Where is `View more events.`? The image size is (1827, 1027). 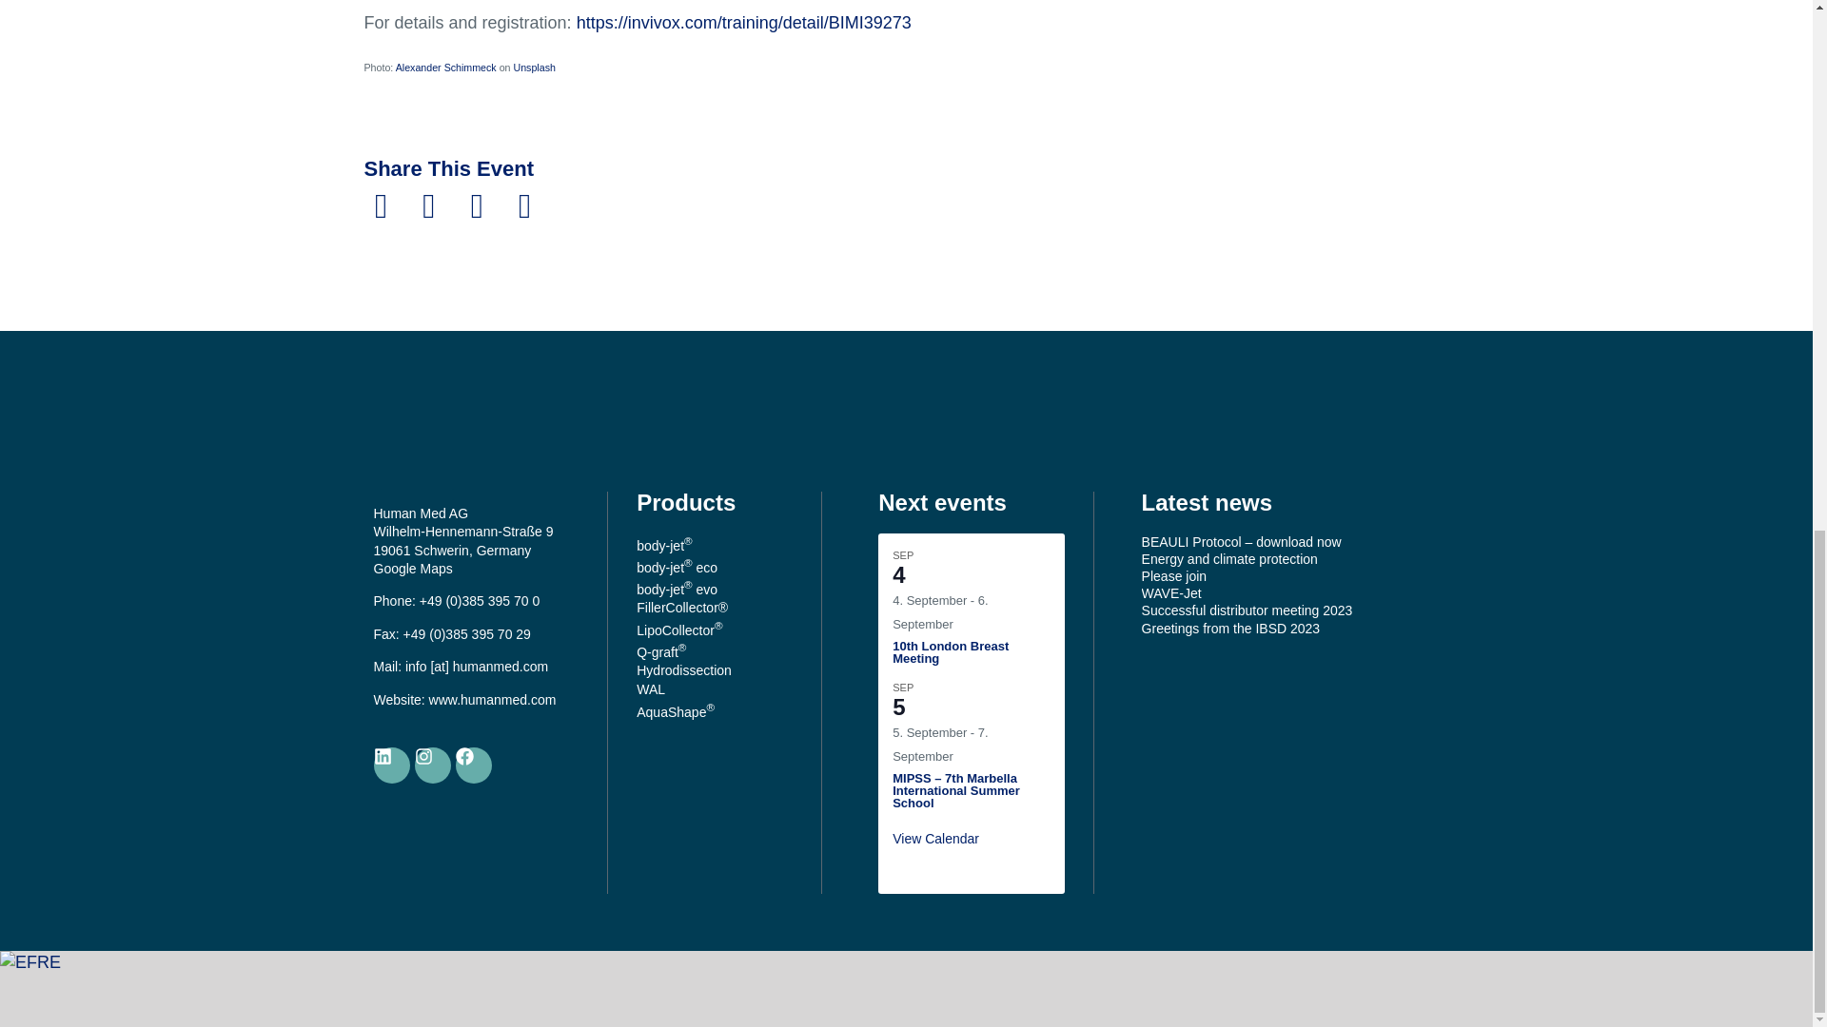 View more events. is located at coordinates (936, 838).